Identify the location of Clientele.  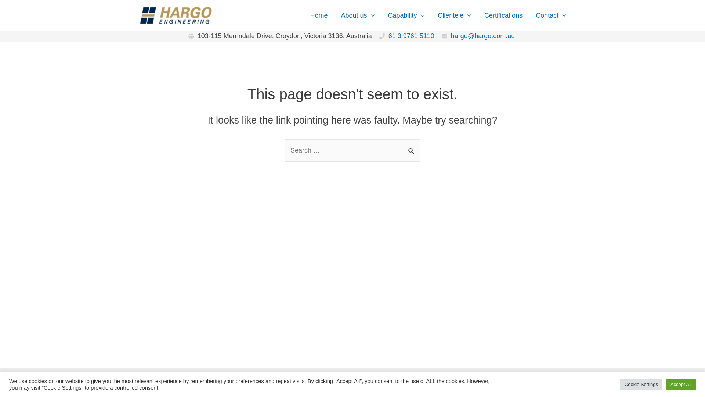
(455, 15).